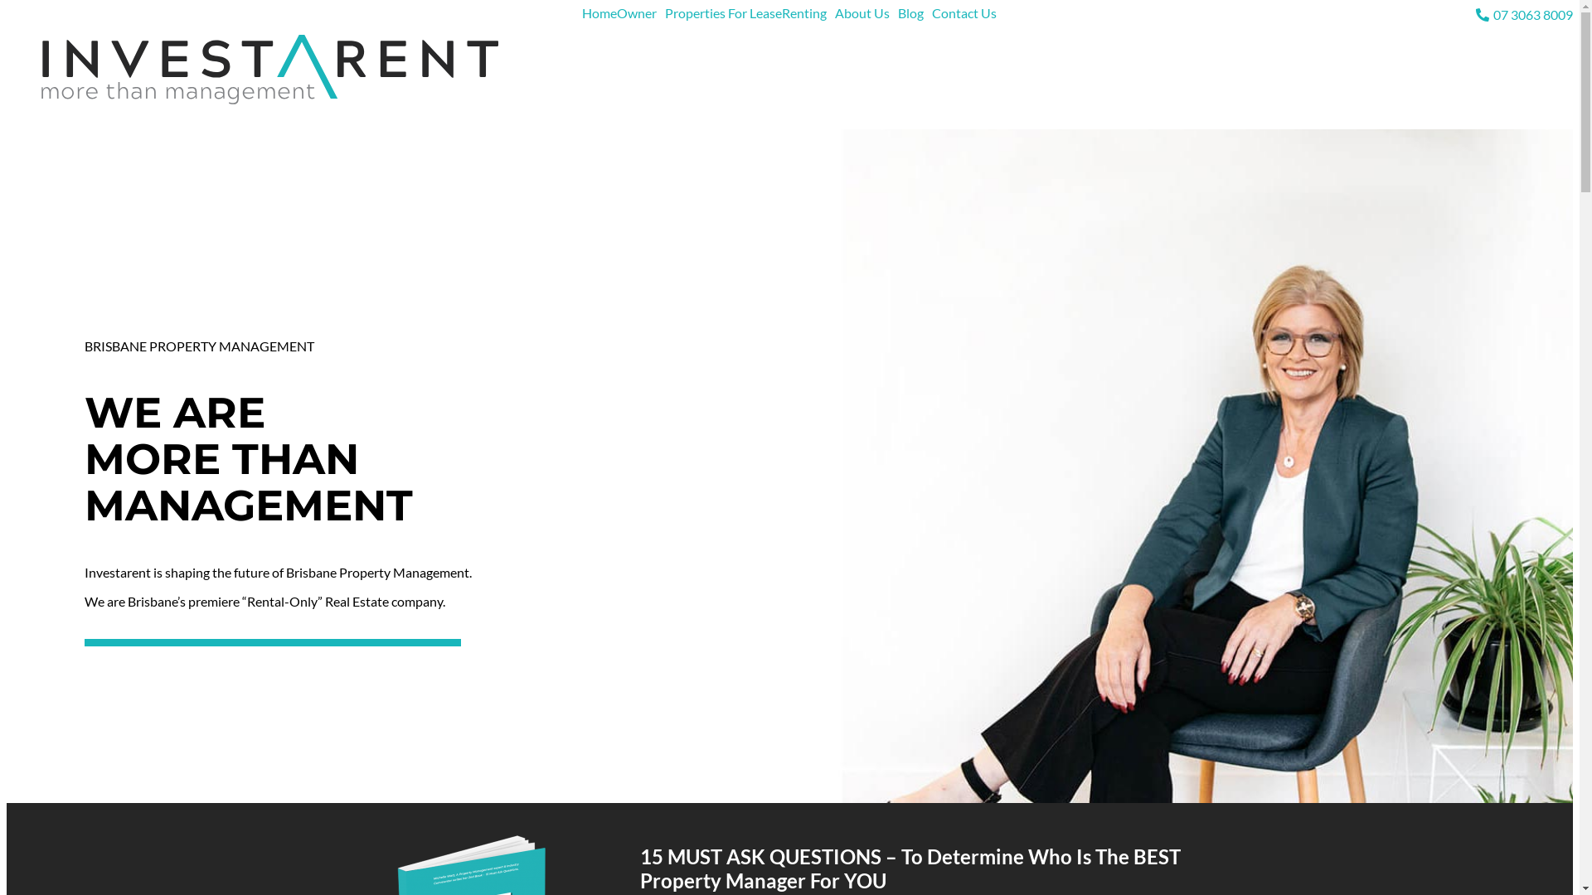 Image resolution: width=1592 pixels, height=895 pixels. I want to click on Home, so click(599, 13).